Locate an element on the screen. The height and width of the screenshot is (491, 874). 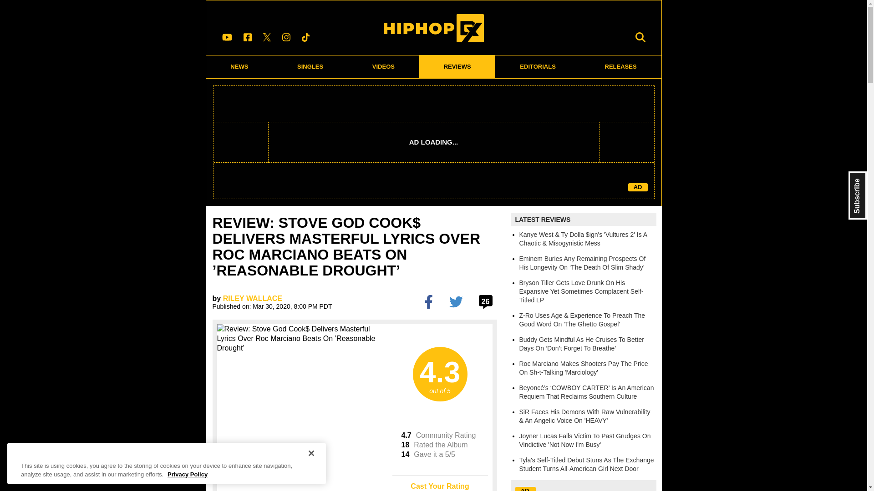
Cast Your Rating is located at coordinates (440, 482).